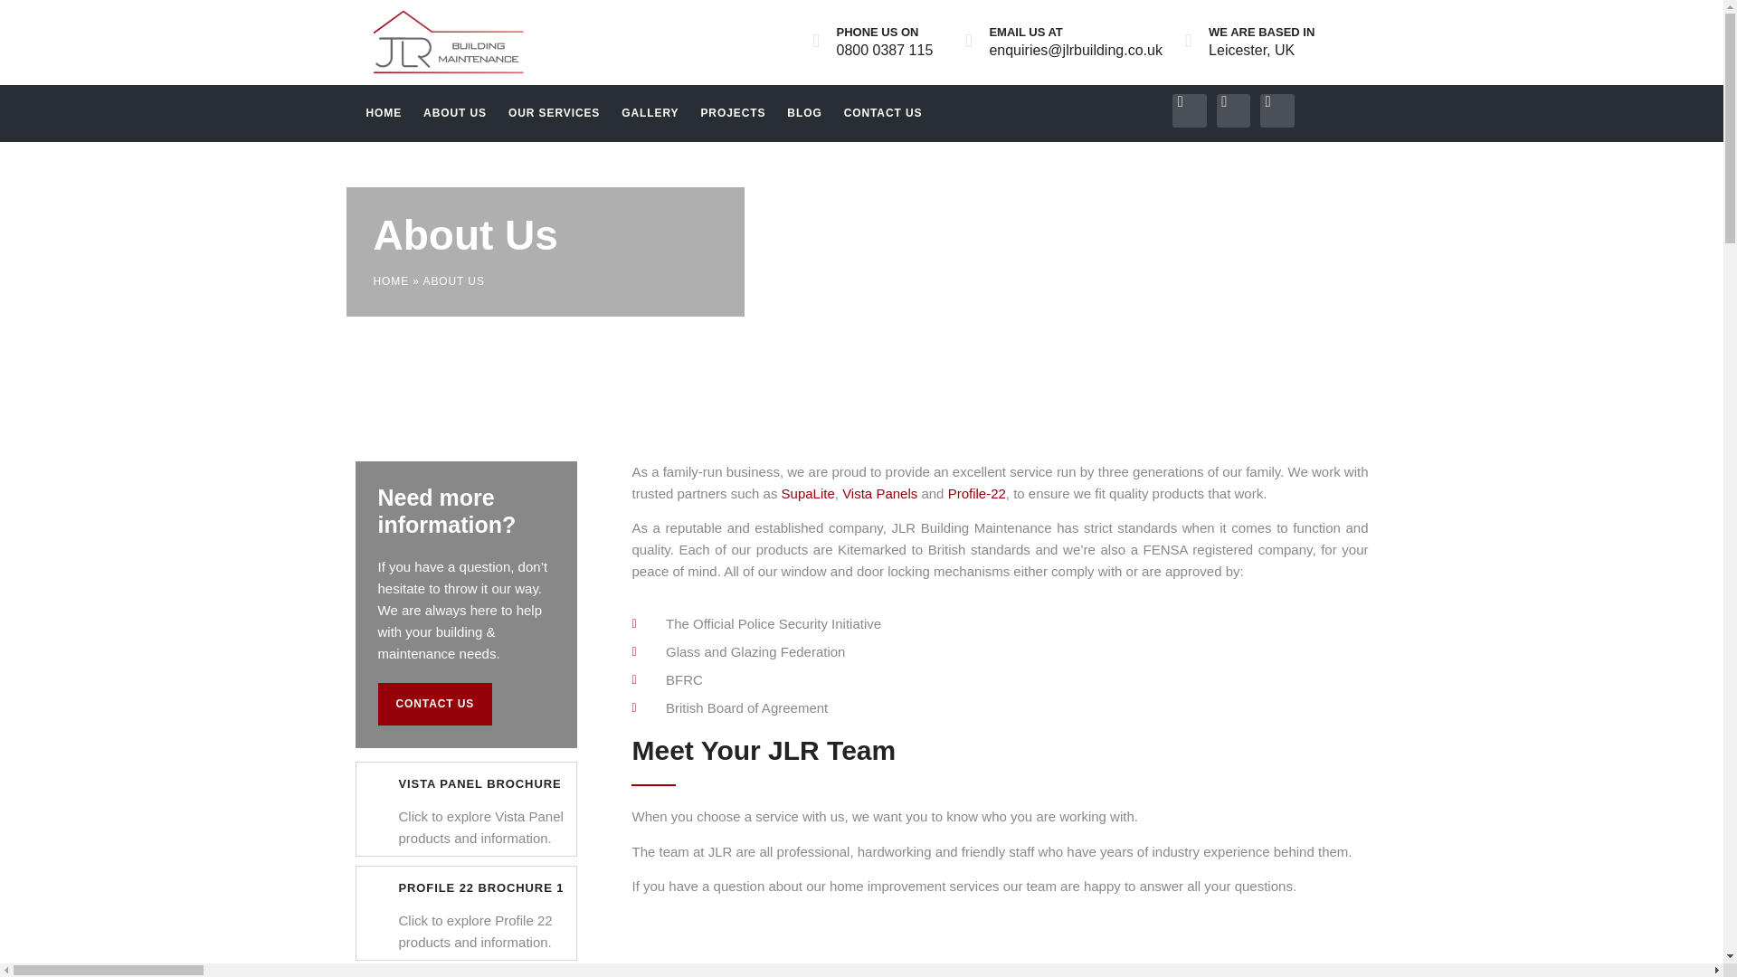  What do you see at coordinates (877, 33) in the screenshot?
I see `PHONE US ON` at bounding box center [877, 33].